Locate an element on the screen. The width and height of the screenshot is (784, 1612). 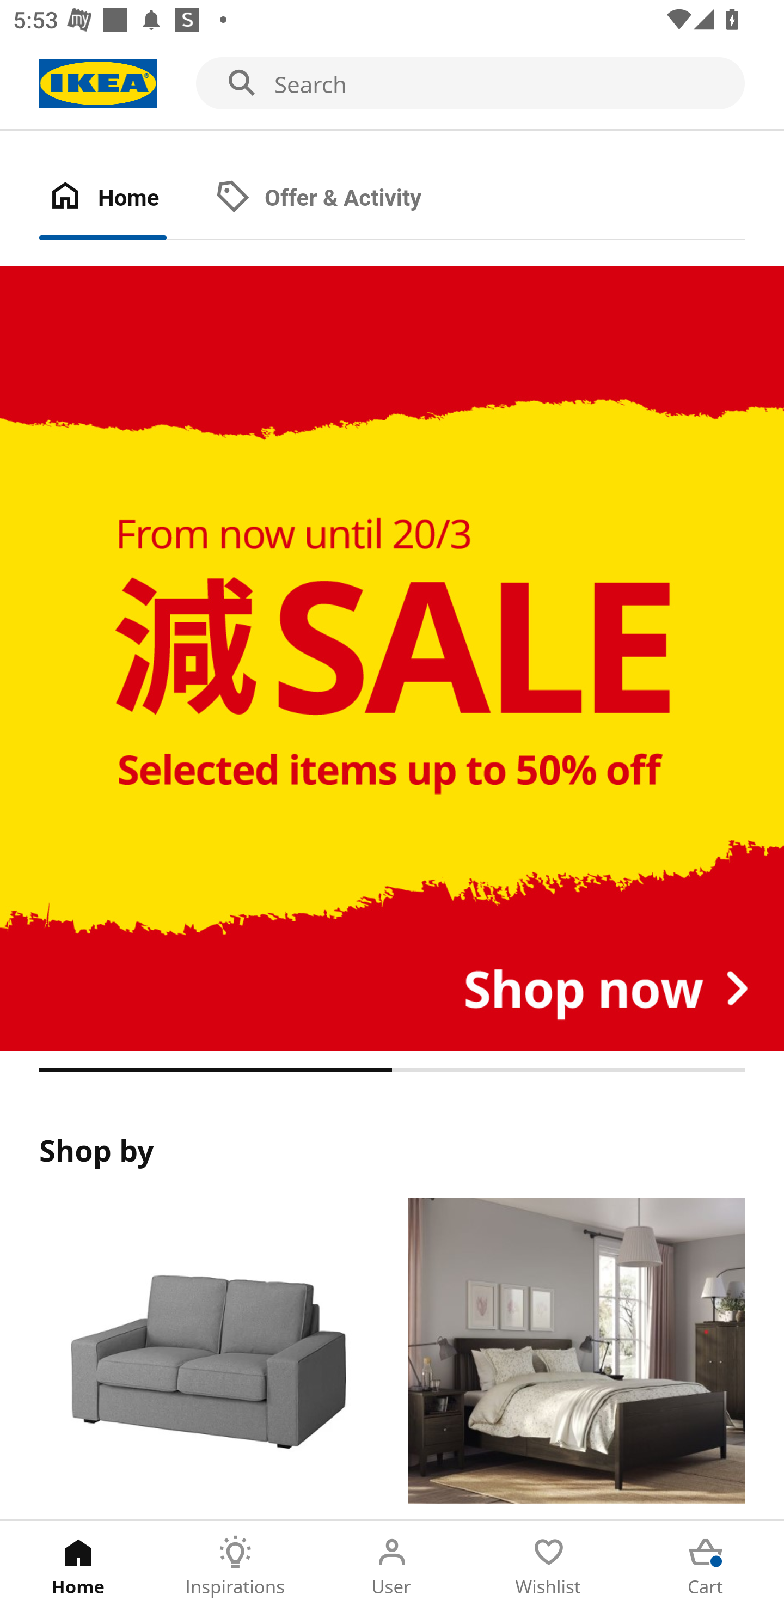
Home
Tab 1 of 5 is located at coordinates (78, 1566).